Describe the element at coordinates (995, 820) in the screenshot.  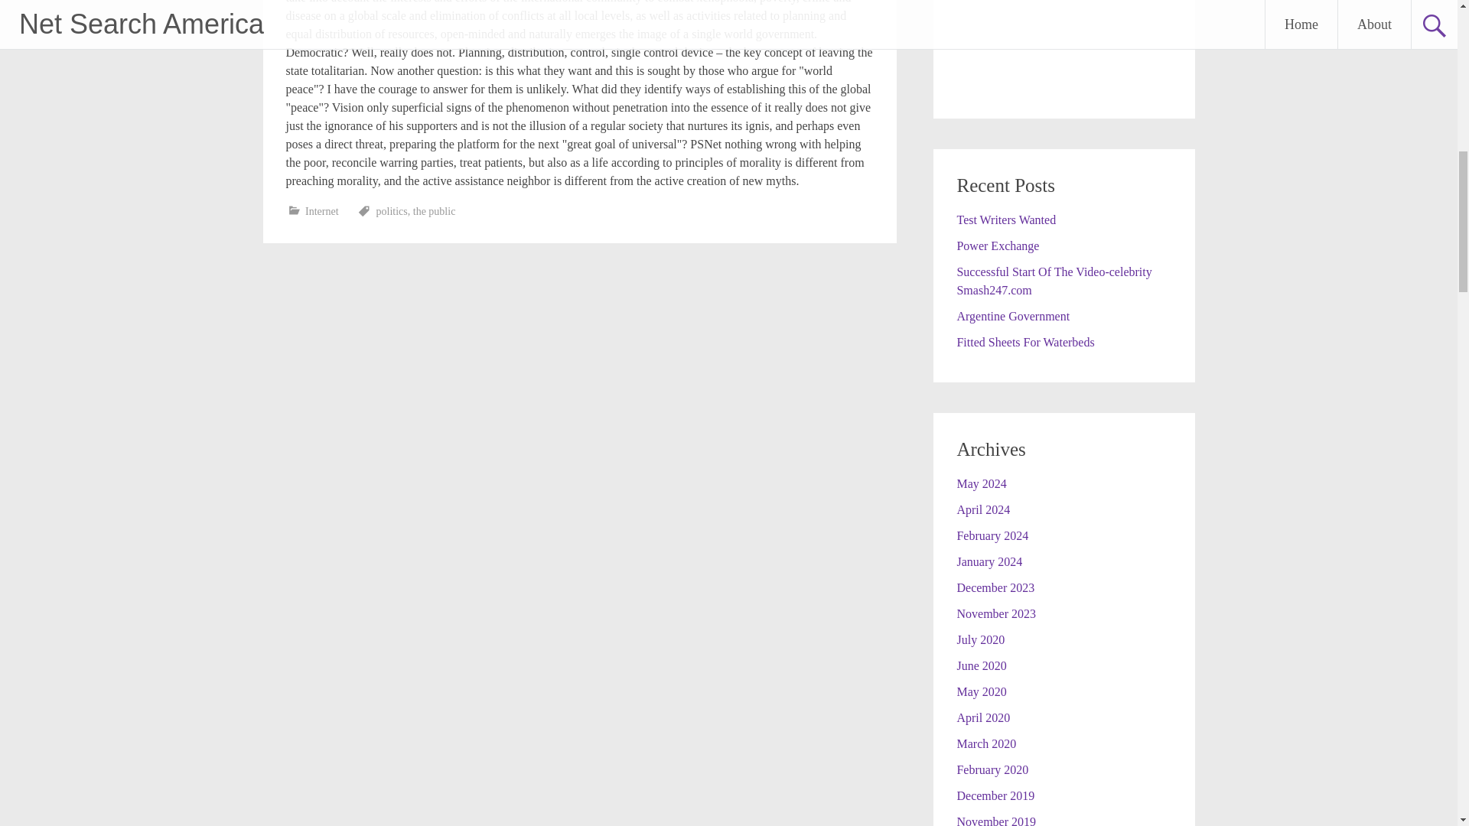
I see `November 2019` at that location.